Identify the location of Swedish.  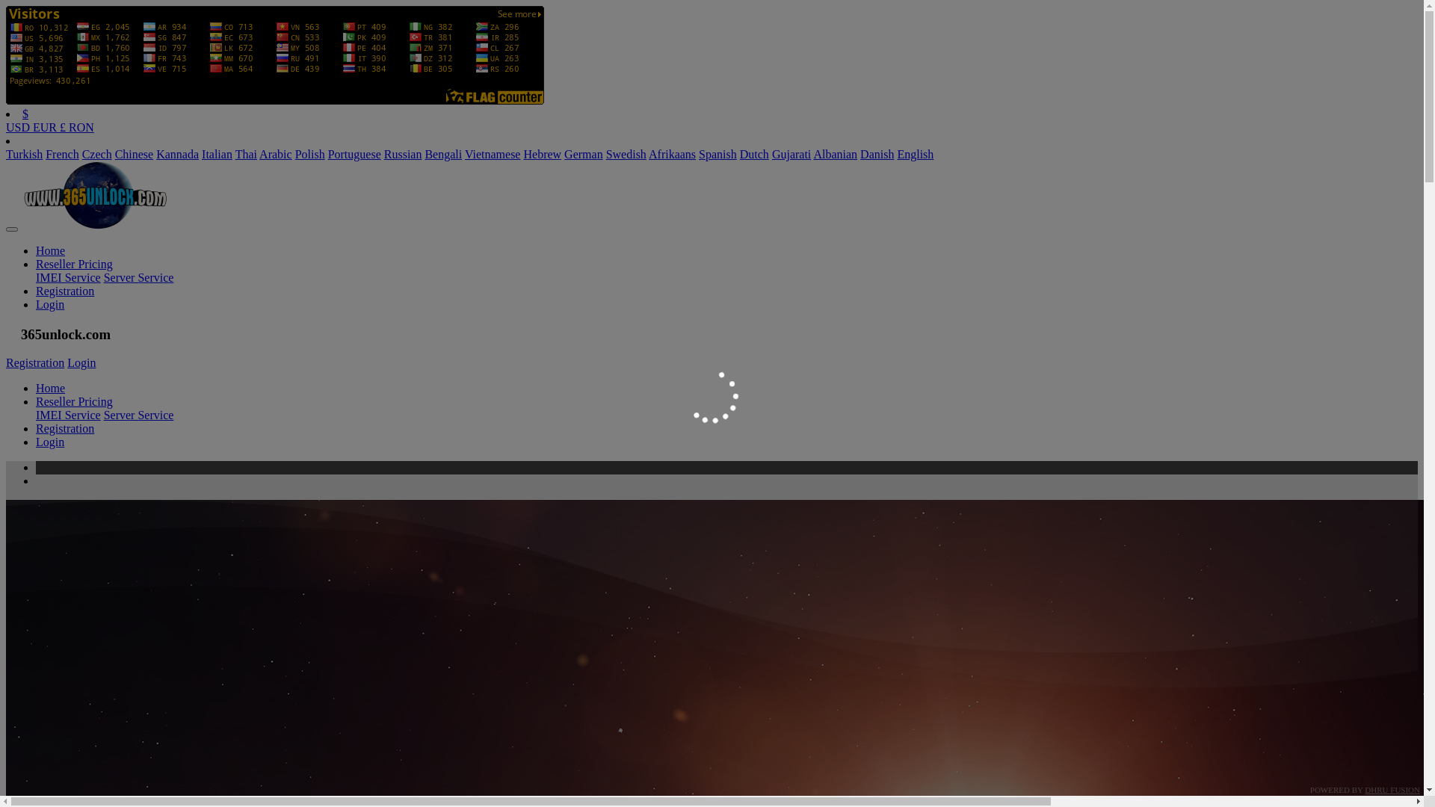
(626, 154).